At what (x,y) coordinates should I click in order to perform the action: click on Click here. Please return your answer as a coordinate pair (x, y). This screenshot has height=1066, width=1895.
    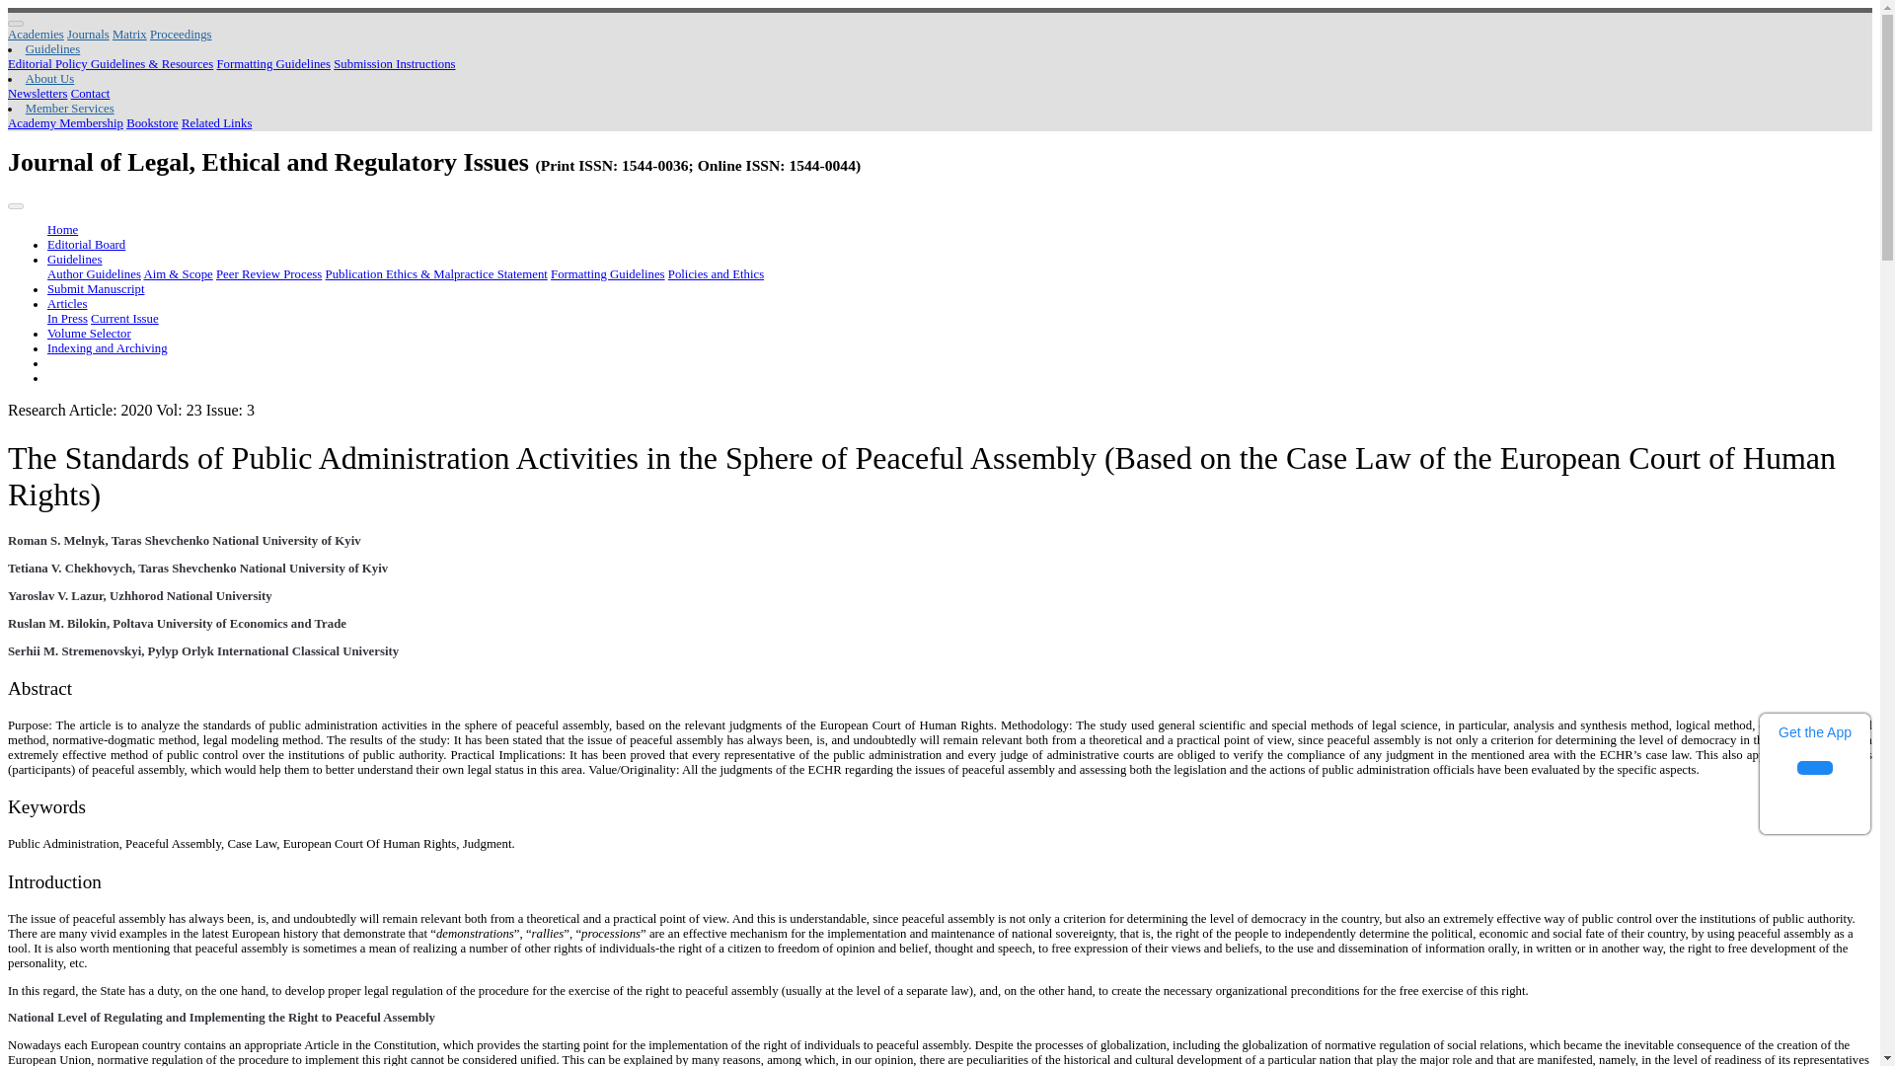
    Looking at the image, I should click on (110, 64).